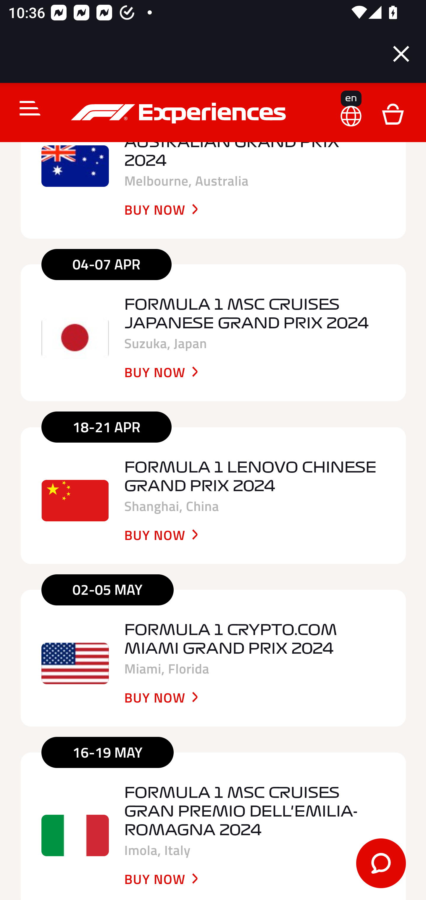 The width and height of the screenshot is (426, 900). What do you see at coordinates (25, 109) in the screenshot?
I see `Toggle navigation C` at bounding box center [25, 109].